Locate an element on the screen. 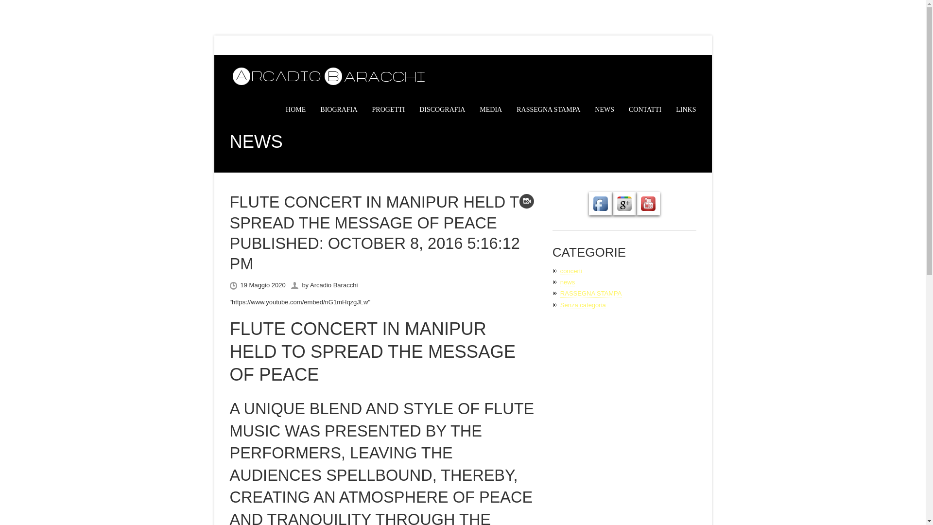 This screenshot has height=525, width=933. BIOGRAFIA is located at coordinates (338, 110).